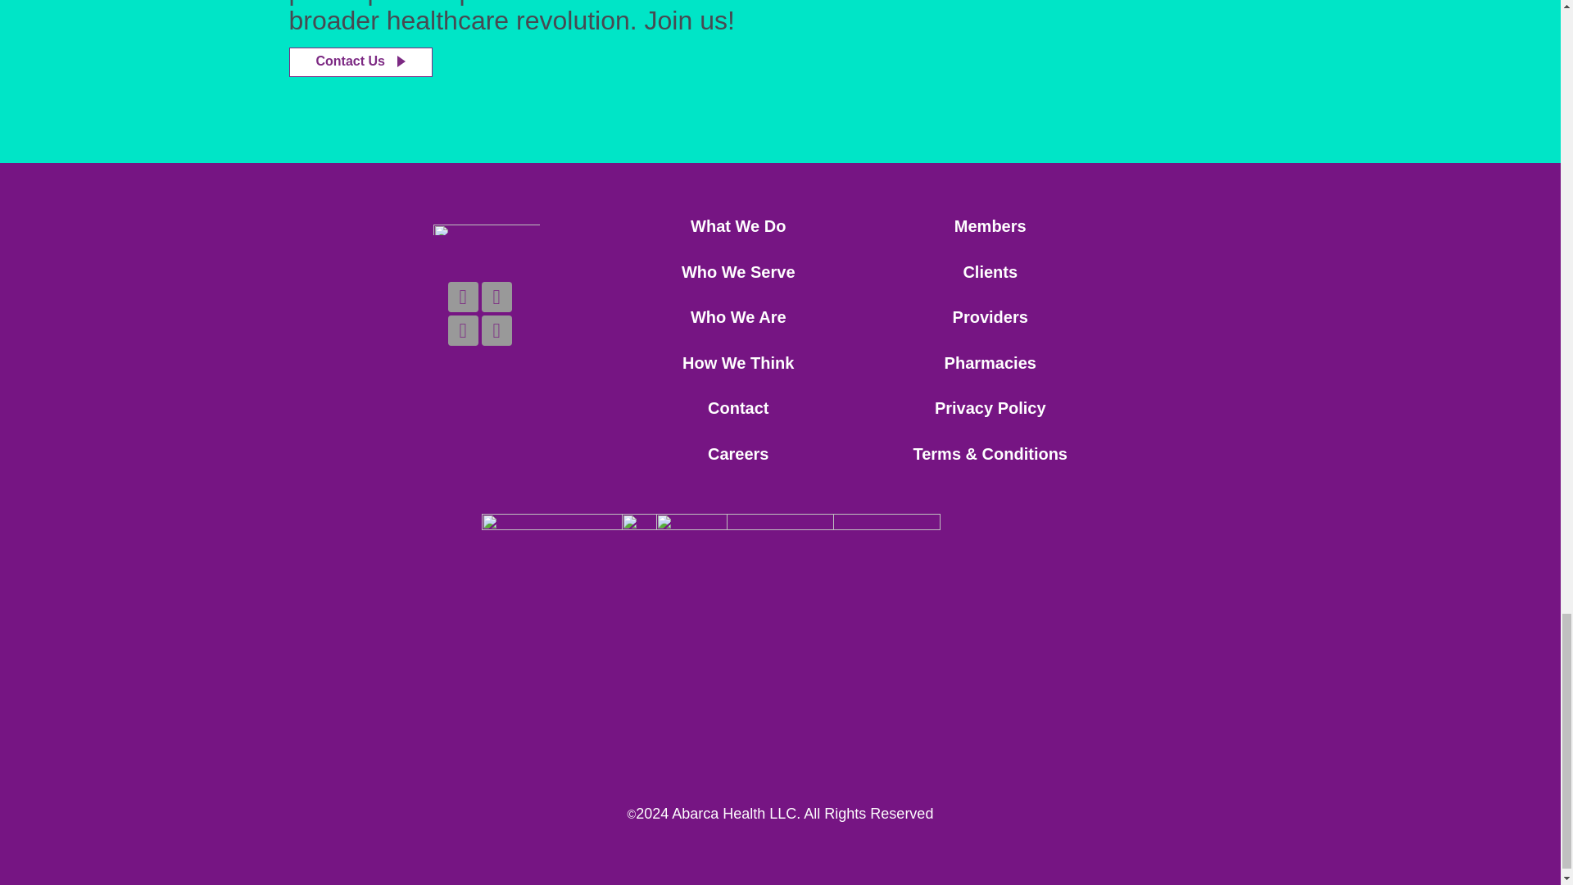 The width and height of the screenshot is (1573, 885). I want to click on linkedin, so click(463, 297).